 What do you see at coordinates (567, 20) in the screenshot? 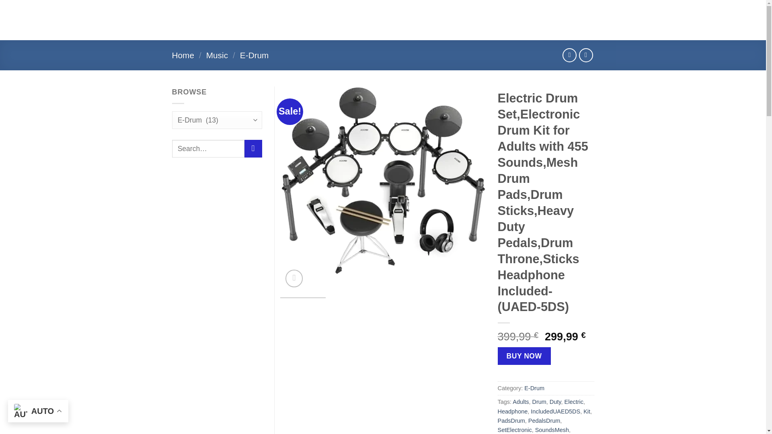
I see `Cart` at bounding box center [567, 20].